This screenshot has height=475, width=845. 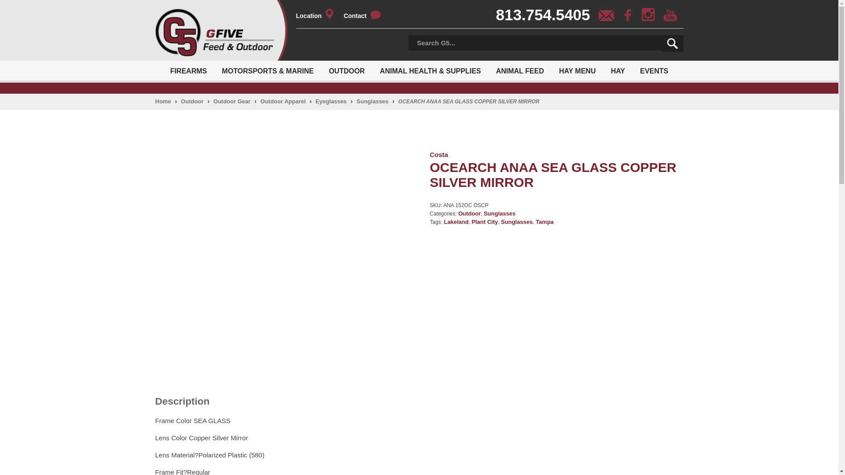 I want to click on Location, so click(x=319, y=16).